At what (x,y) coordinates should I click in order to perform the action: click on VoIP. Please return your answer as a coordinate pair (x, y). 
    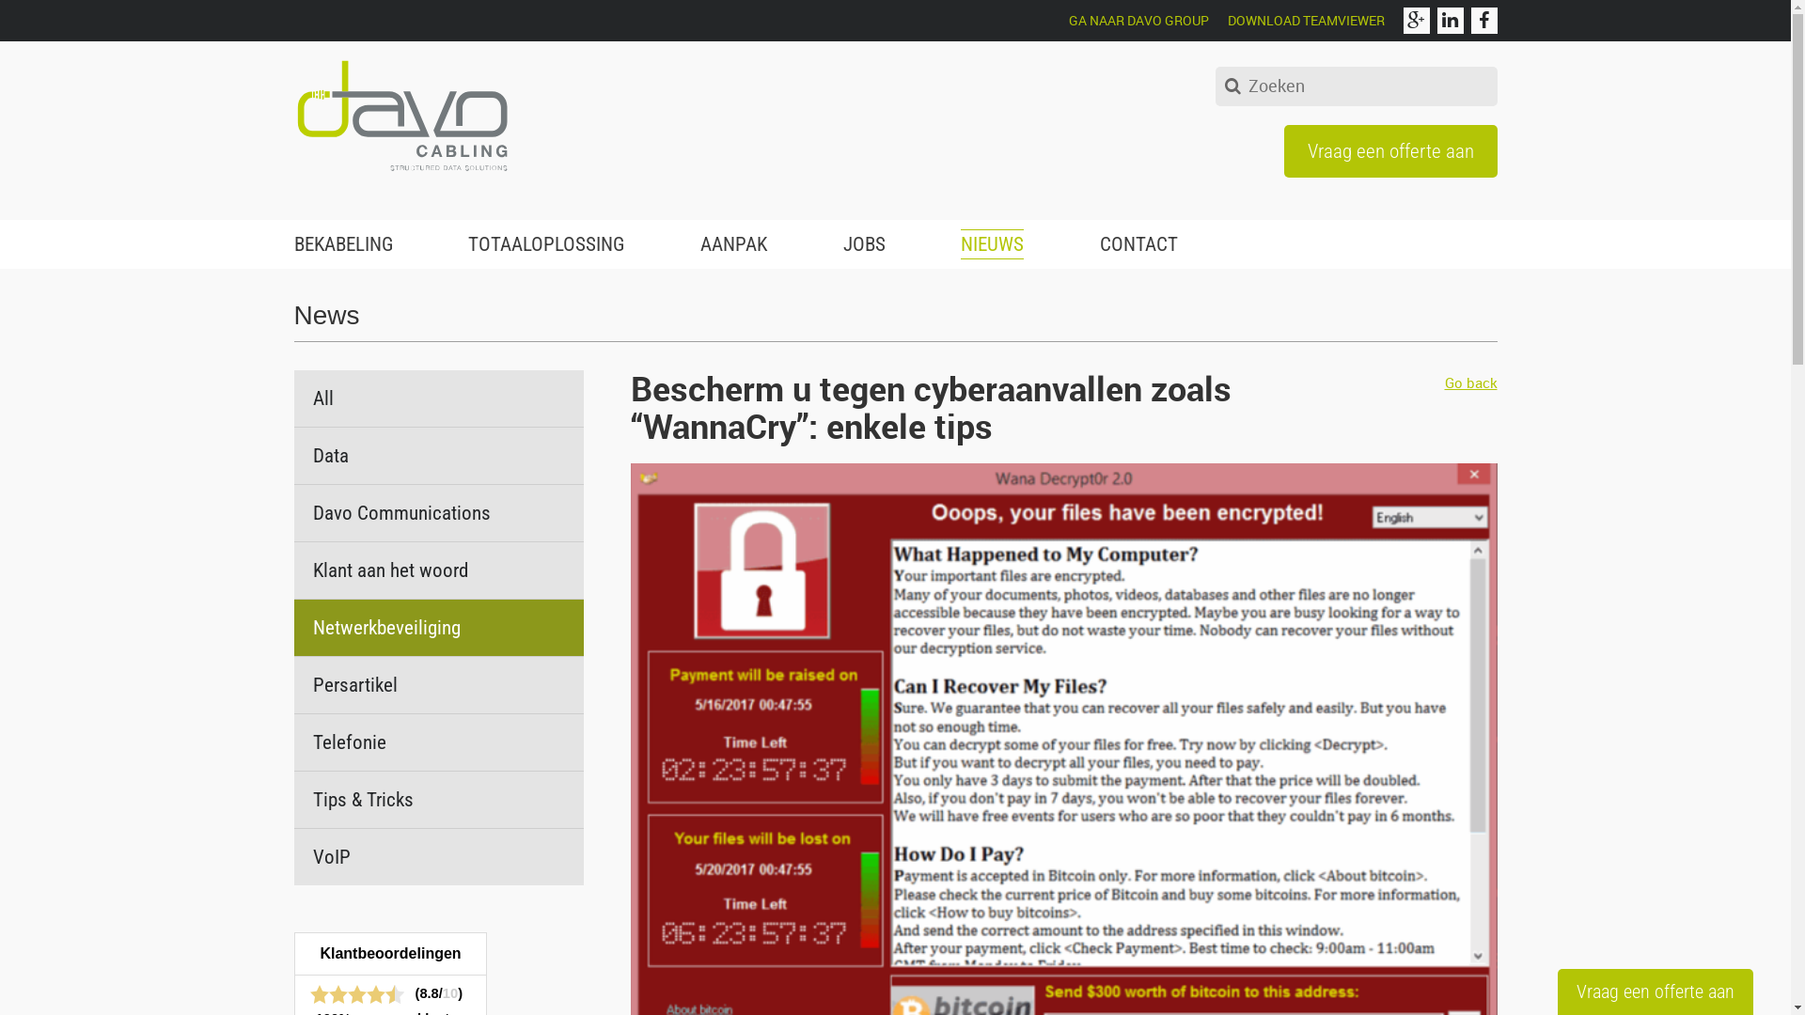
    Looking at the image, I should click on (438, 857).